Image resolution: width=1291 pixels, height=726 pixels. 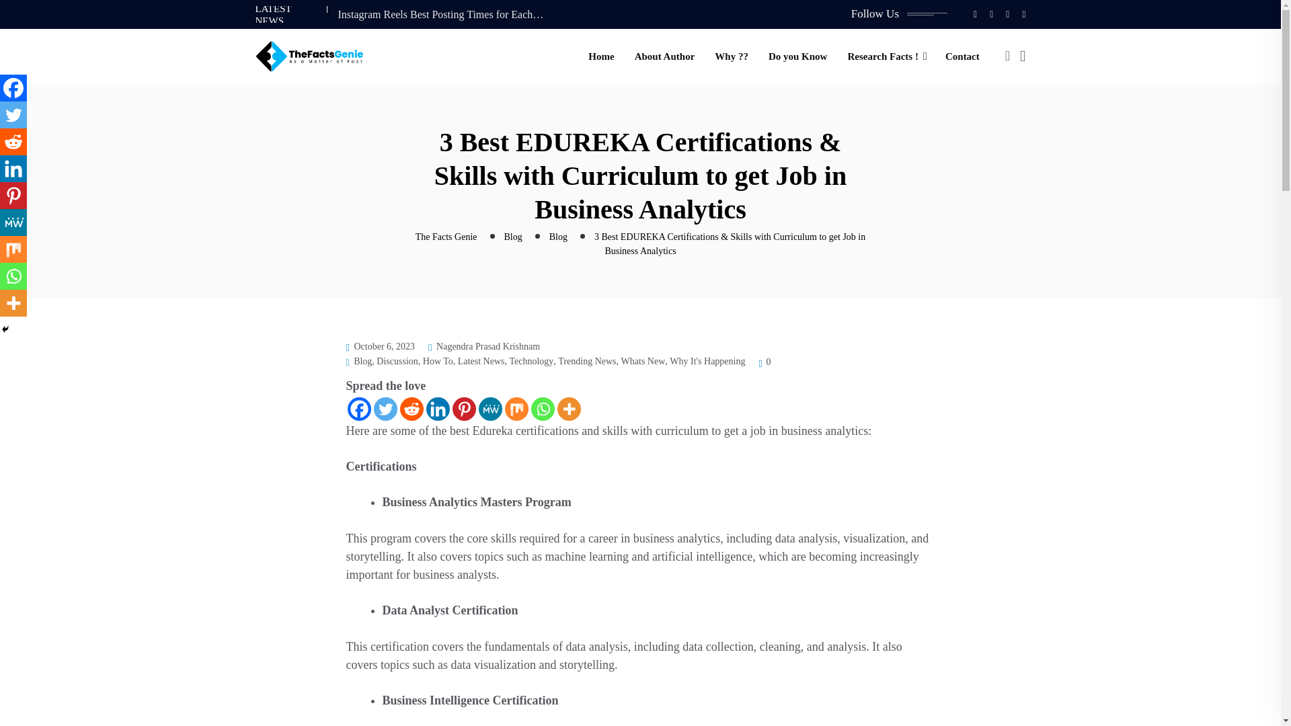 What do you see at coordinates (558, 237) in the screenshot?
I see `Go to the Blog Category archives.` at bounding box center [558, 237].